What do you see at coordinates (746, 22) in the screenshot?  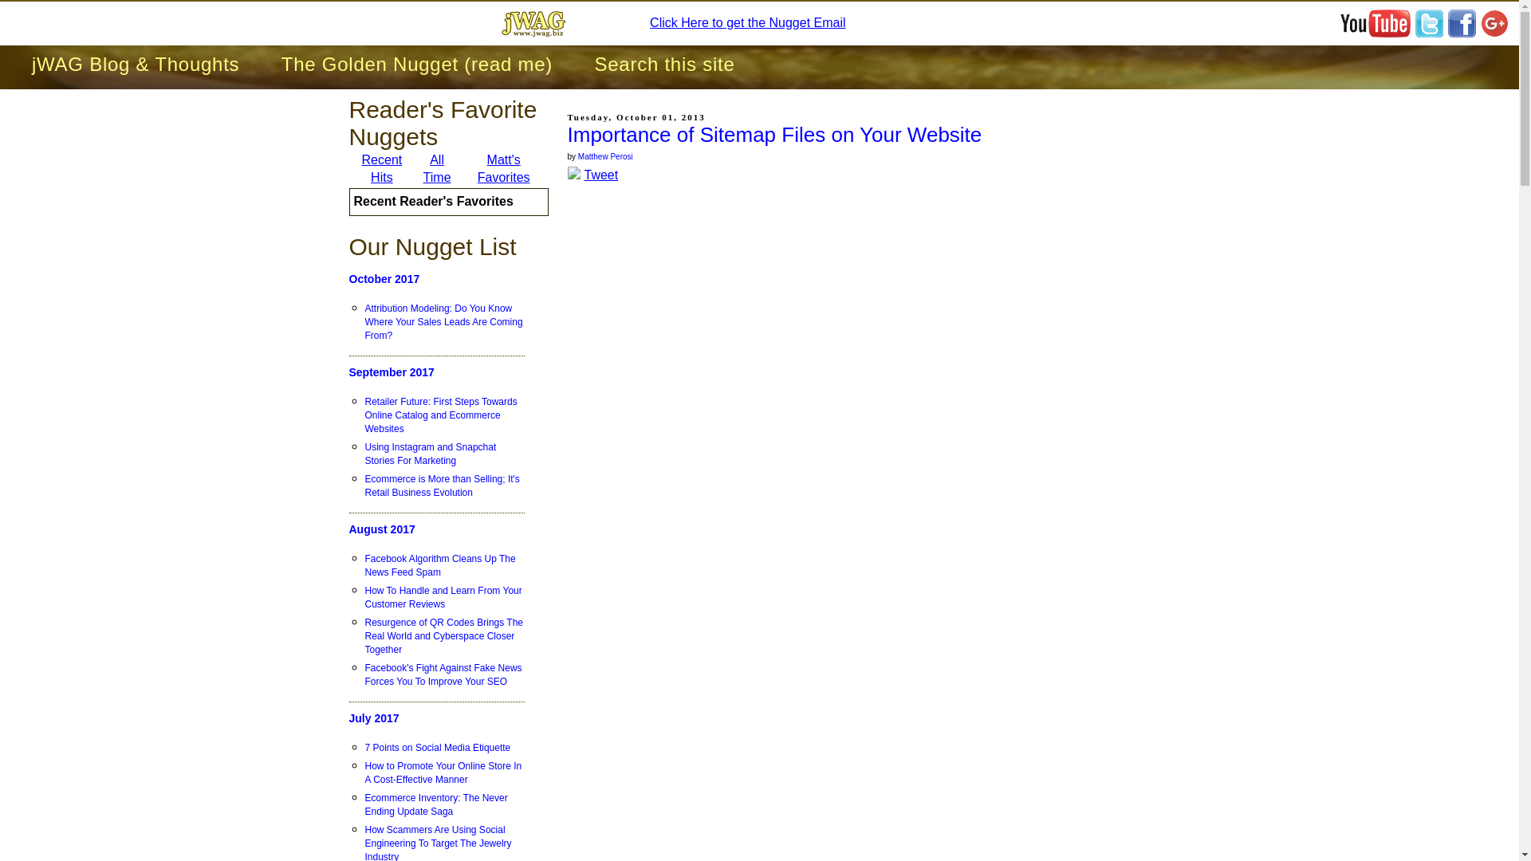 I see `Click Here to get the Nugget Email` at bounding box center [746, 22].